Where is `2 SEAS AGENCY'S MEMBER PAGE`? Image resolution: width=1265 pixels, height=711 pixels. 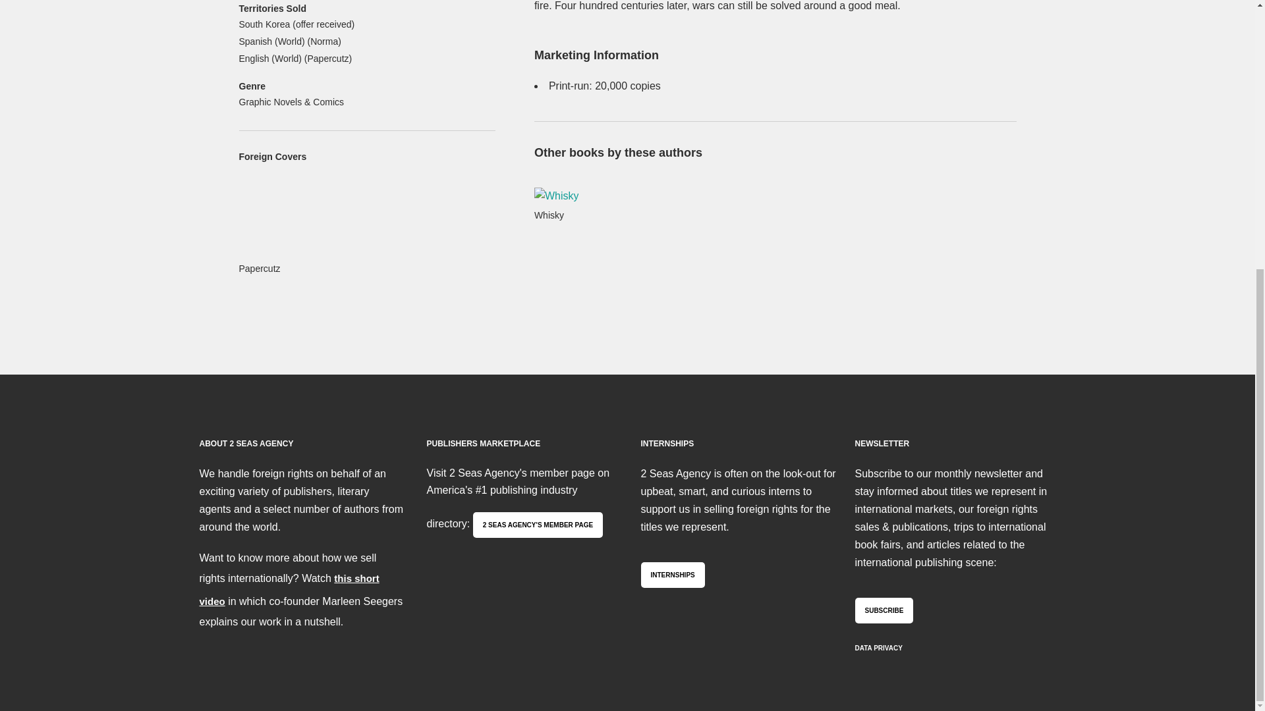 2 SEAS AGENCY'S MEMBER PAGE is located at coordinates (538, 524).